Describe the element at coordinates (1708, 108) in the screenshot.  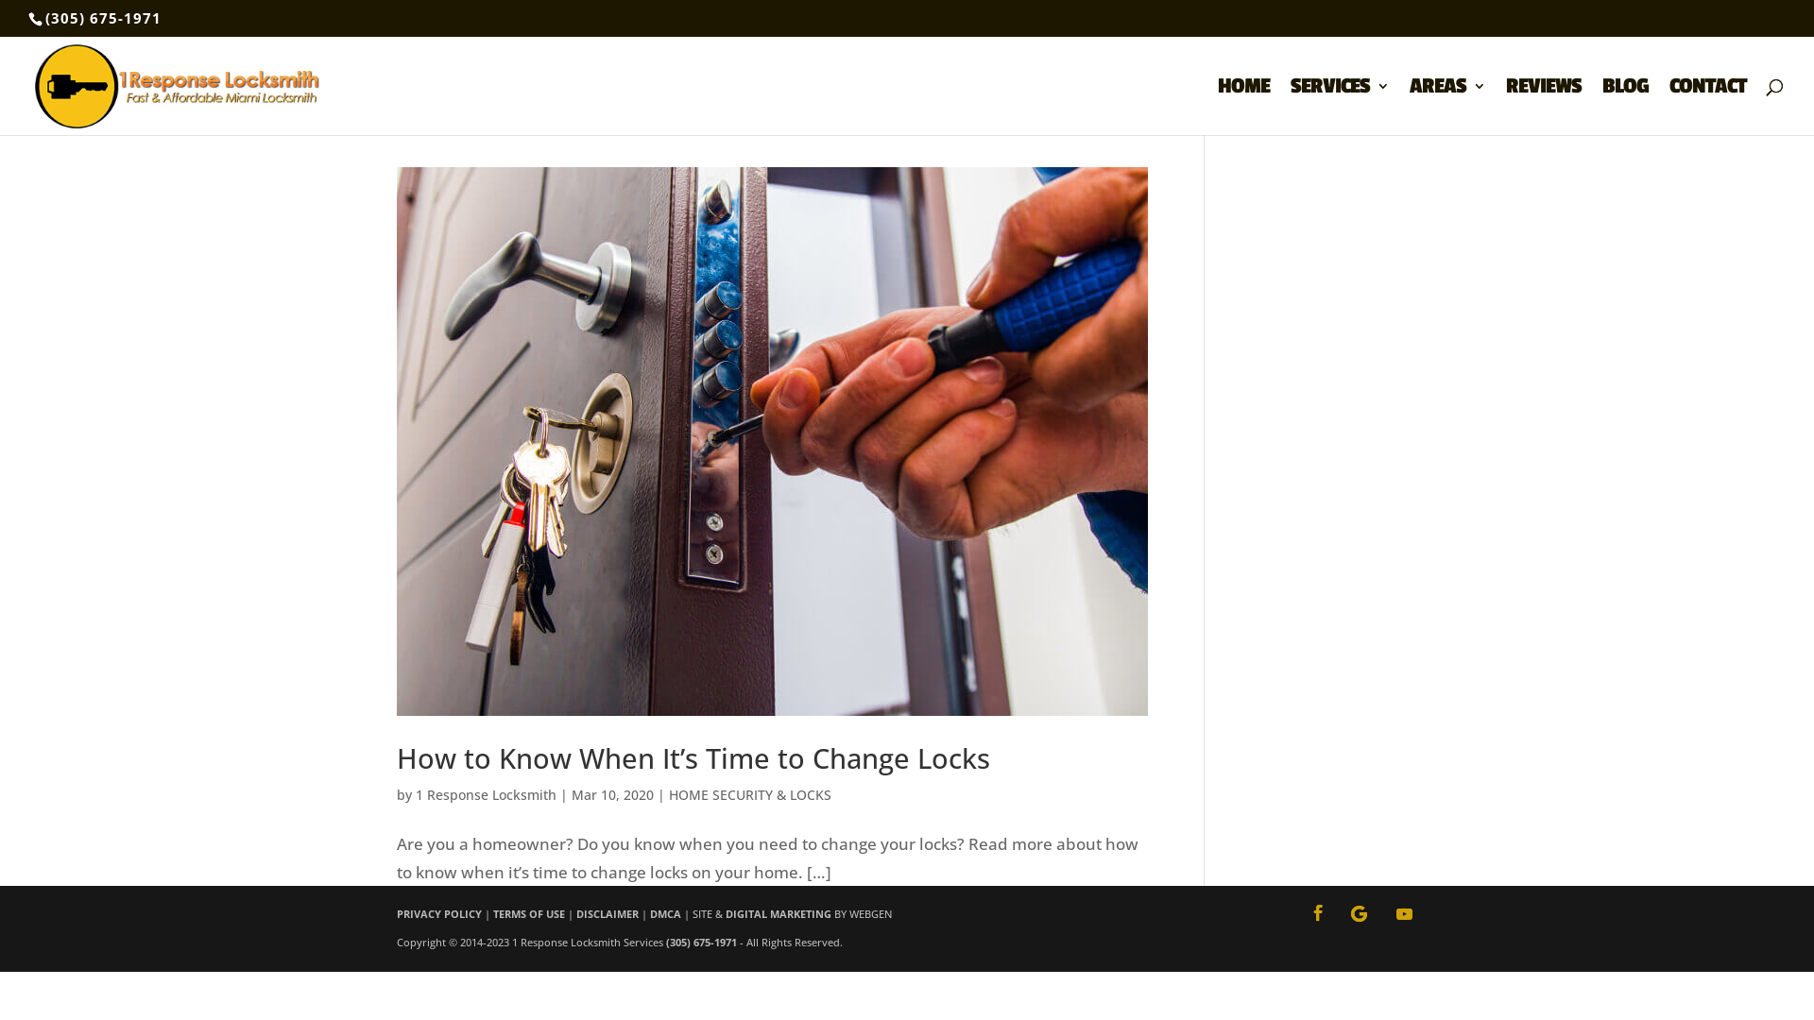
I see `CONTACT` at that location.